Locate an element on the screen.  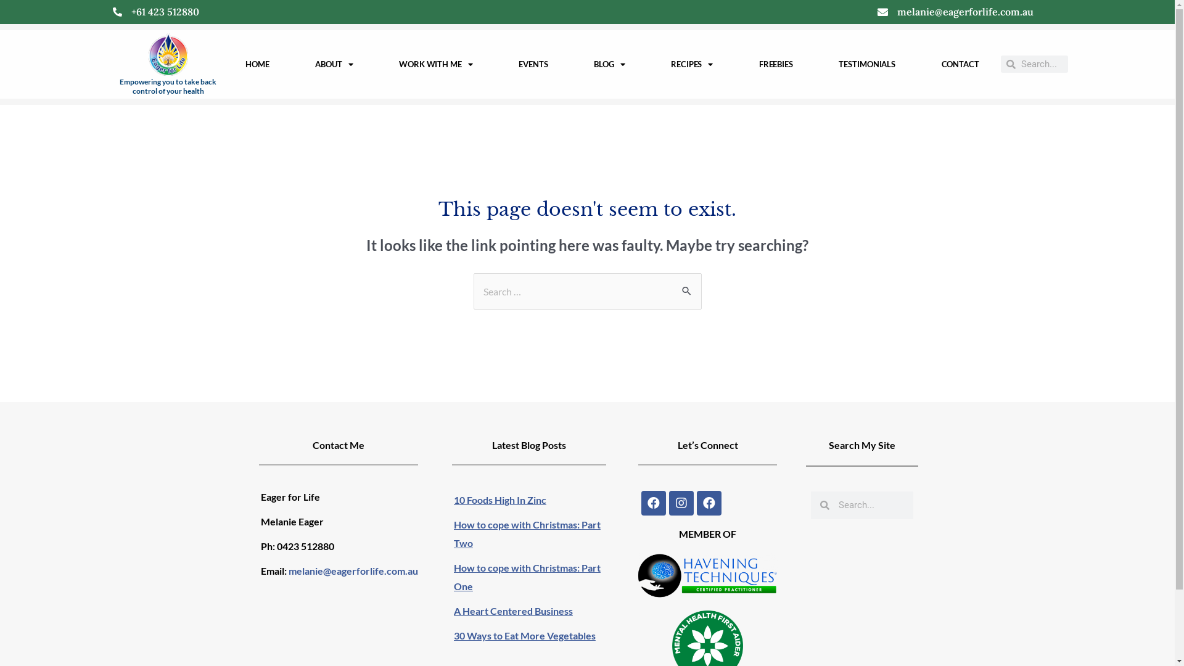
Email: melanie@eagerforlife.com.au is located at coordinates (339, 571).